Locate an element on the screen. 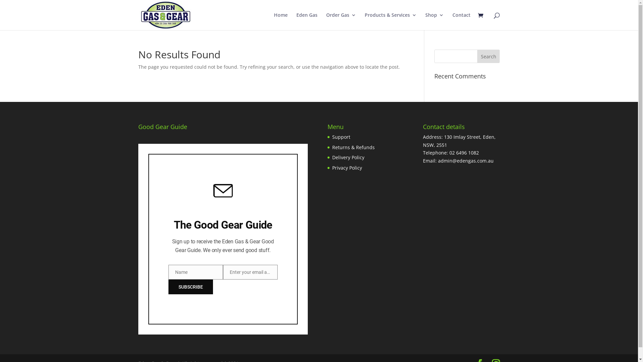  Contact is located at coordinates (461, 21).